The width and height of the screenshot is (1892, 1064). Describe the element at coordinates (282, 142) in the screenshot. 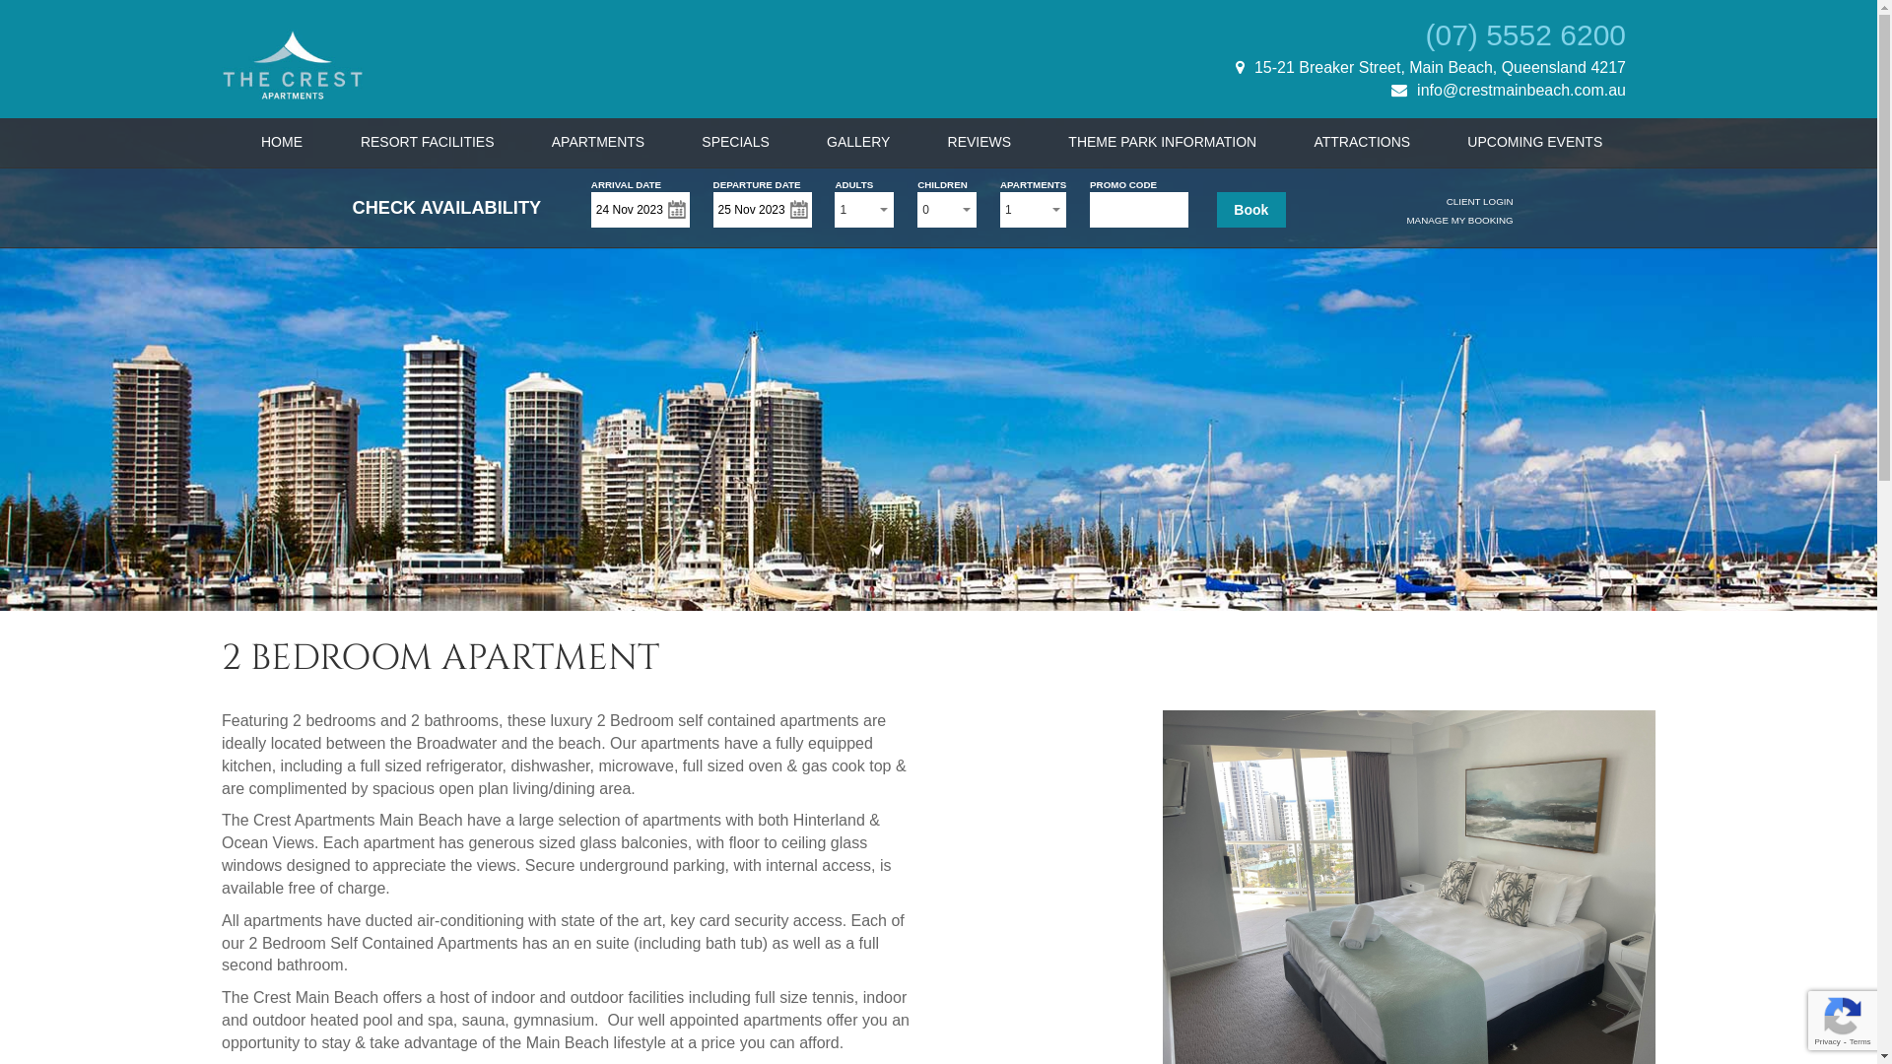

I see `HOME` at that location.